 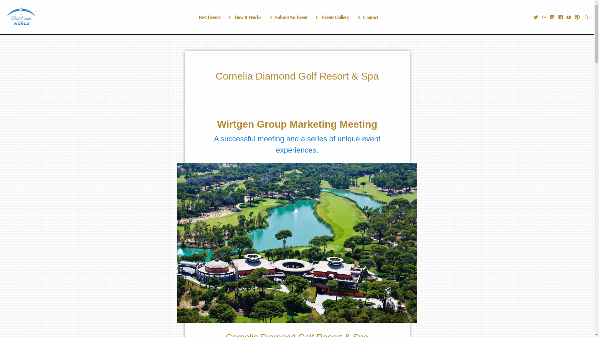 I want to click on YouTube, so click(x=568, y=17).